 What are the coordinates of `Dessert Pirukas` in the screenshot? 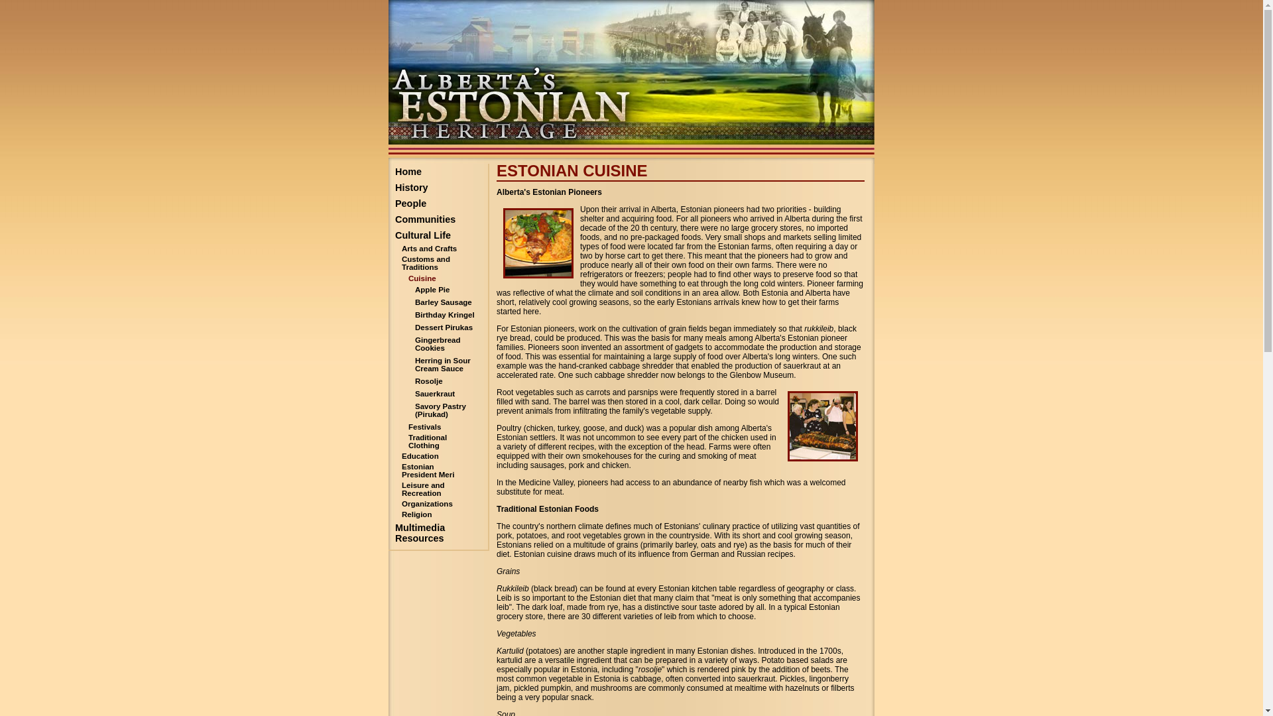 It's located at (442, 329).